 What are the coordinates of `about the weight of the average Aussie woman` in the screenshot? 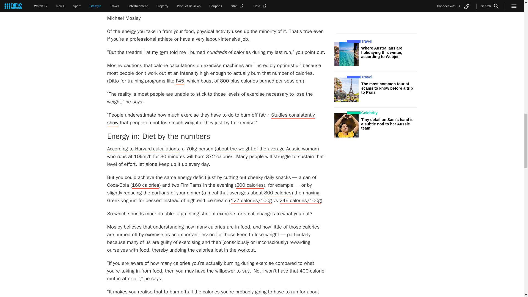 It's located at (266, 149).